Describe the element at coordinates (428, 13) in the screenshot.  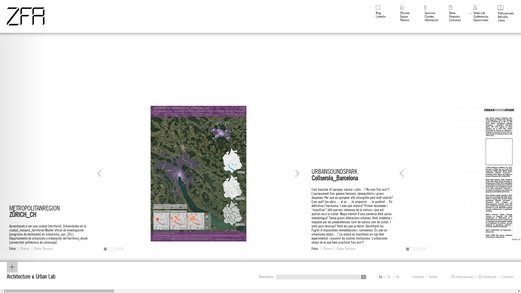
I see `Servicios` at that location.